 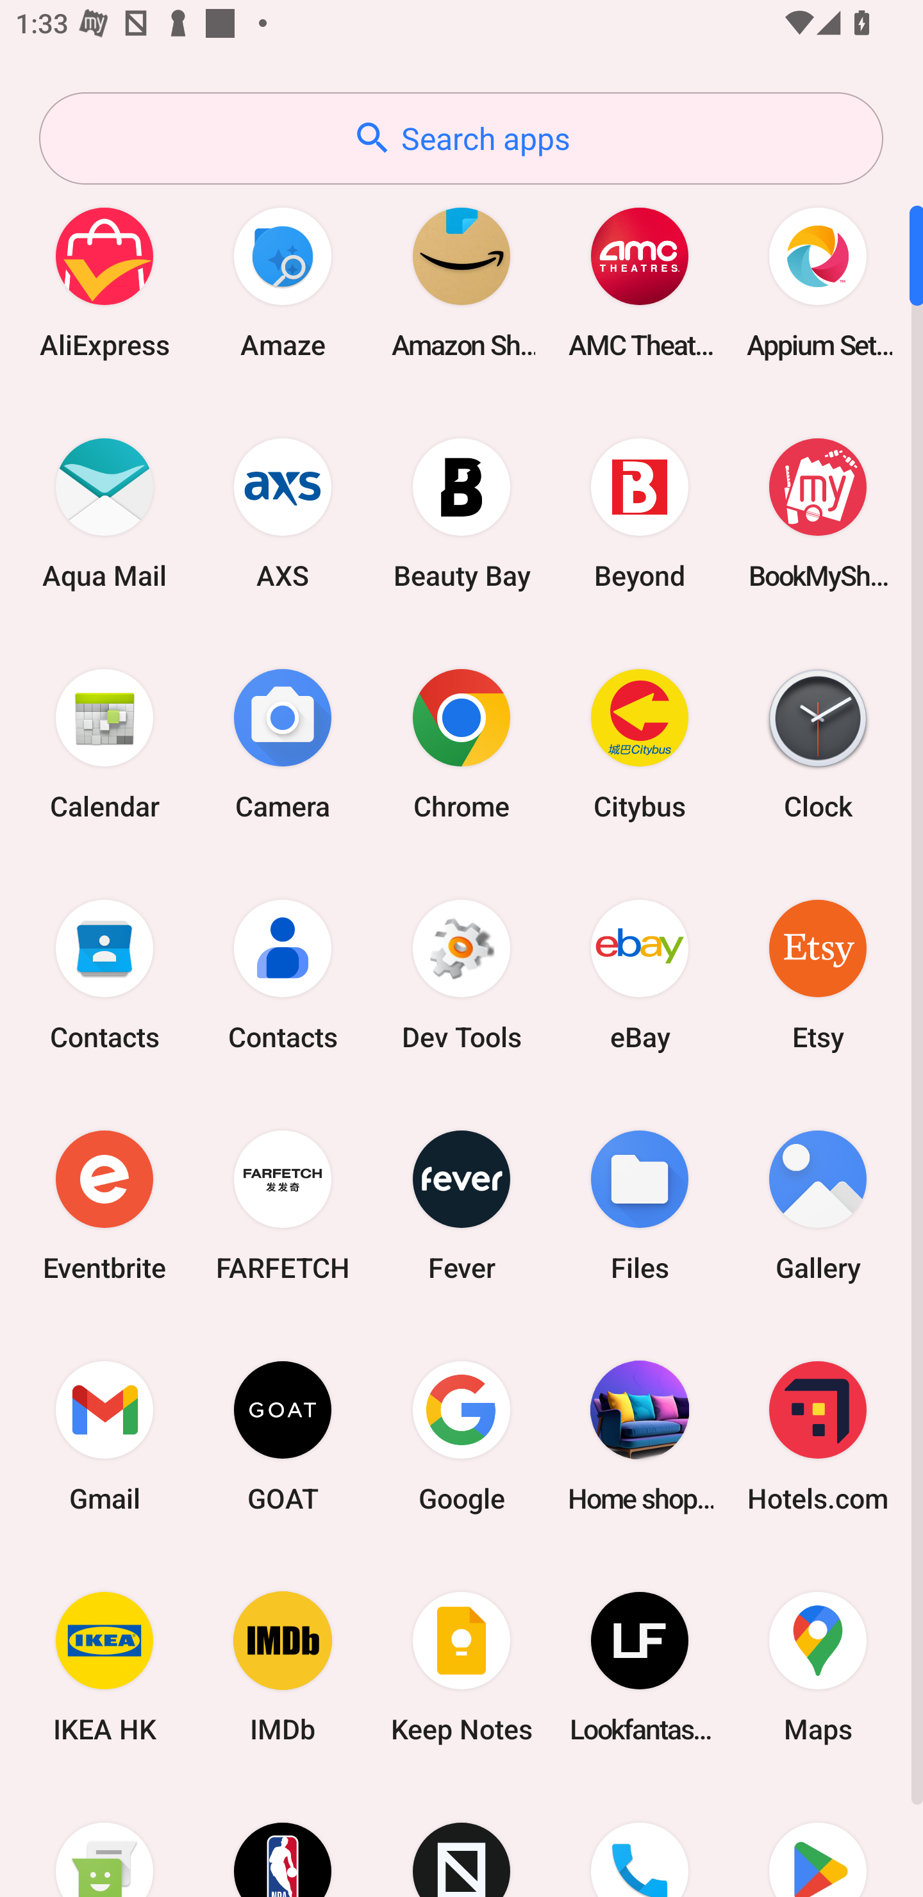 I want to click on Clock, so click(x=818, y=743).